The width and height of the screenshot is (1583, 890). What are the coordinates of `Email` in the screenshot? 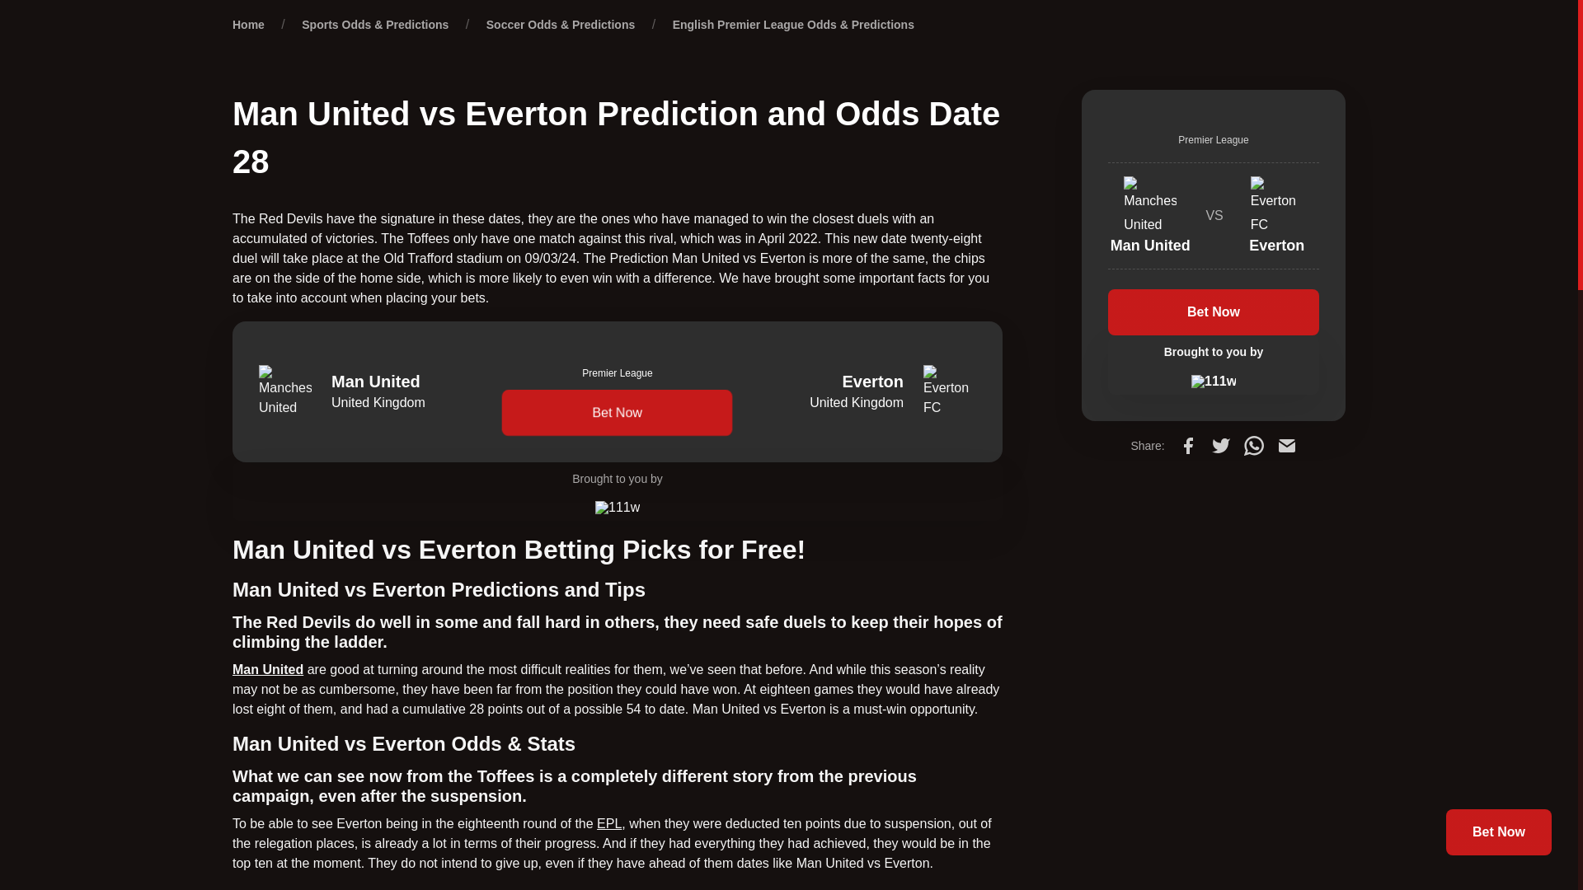 It's located at (1286, 445).